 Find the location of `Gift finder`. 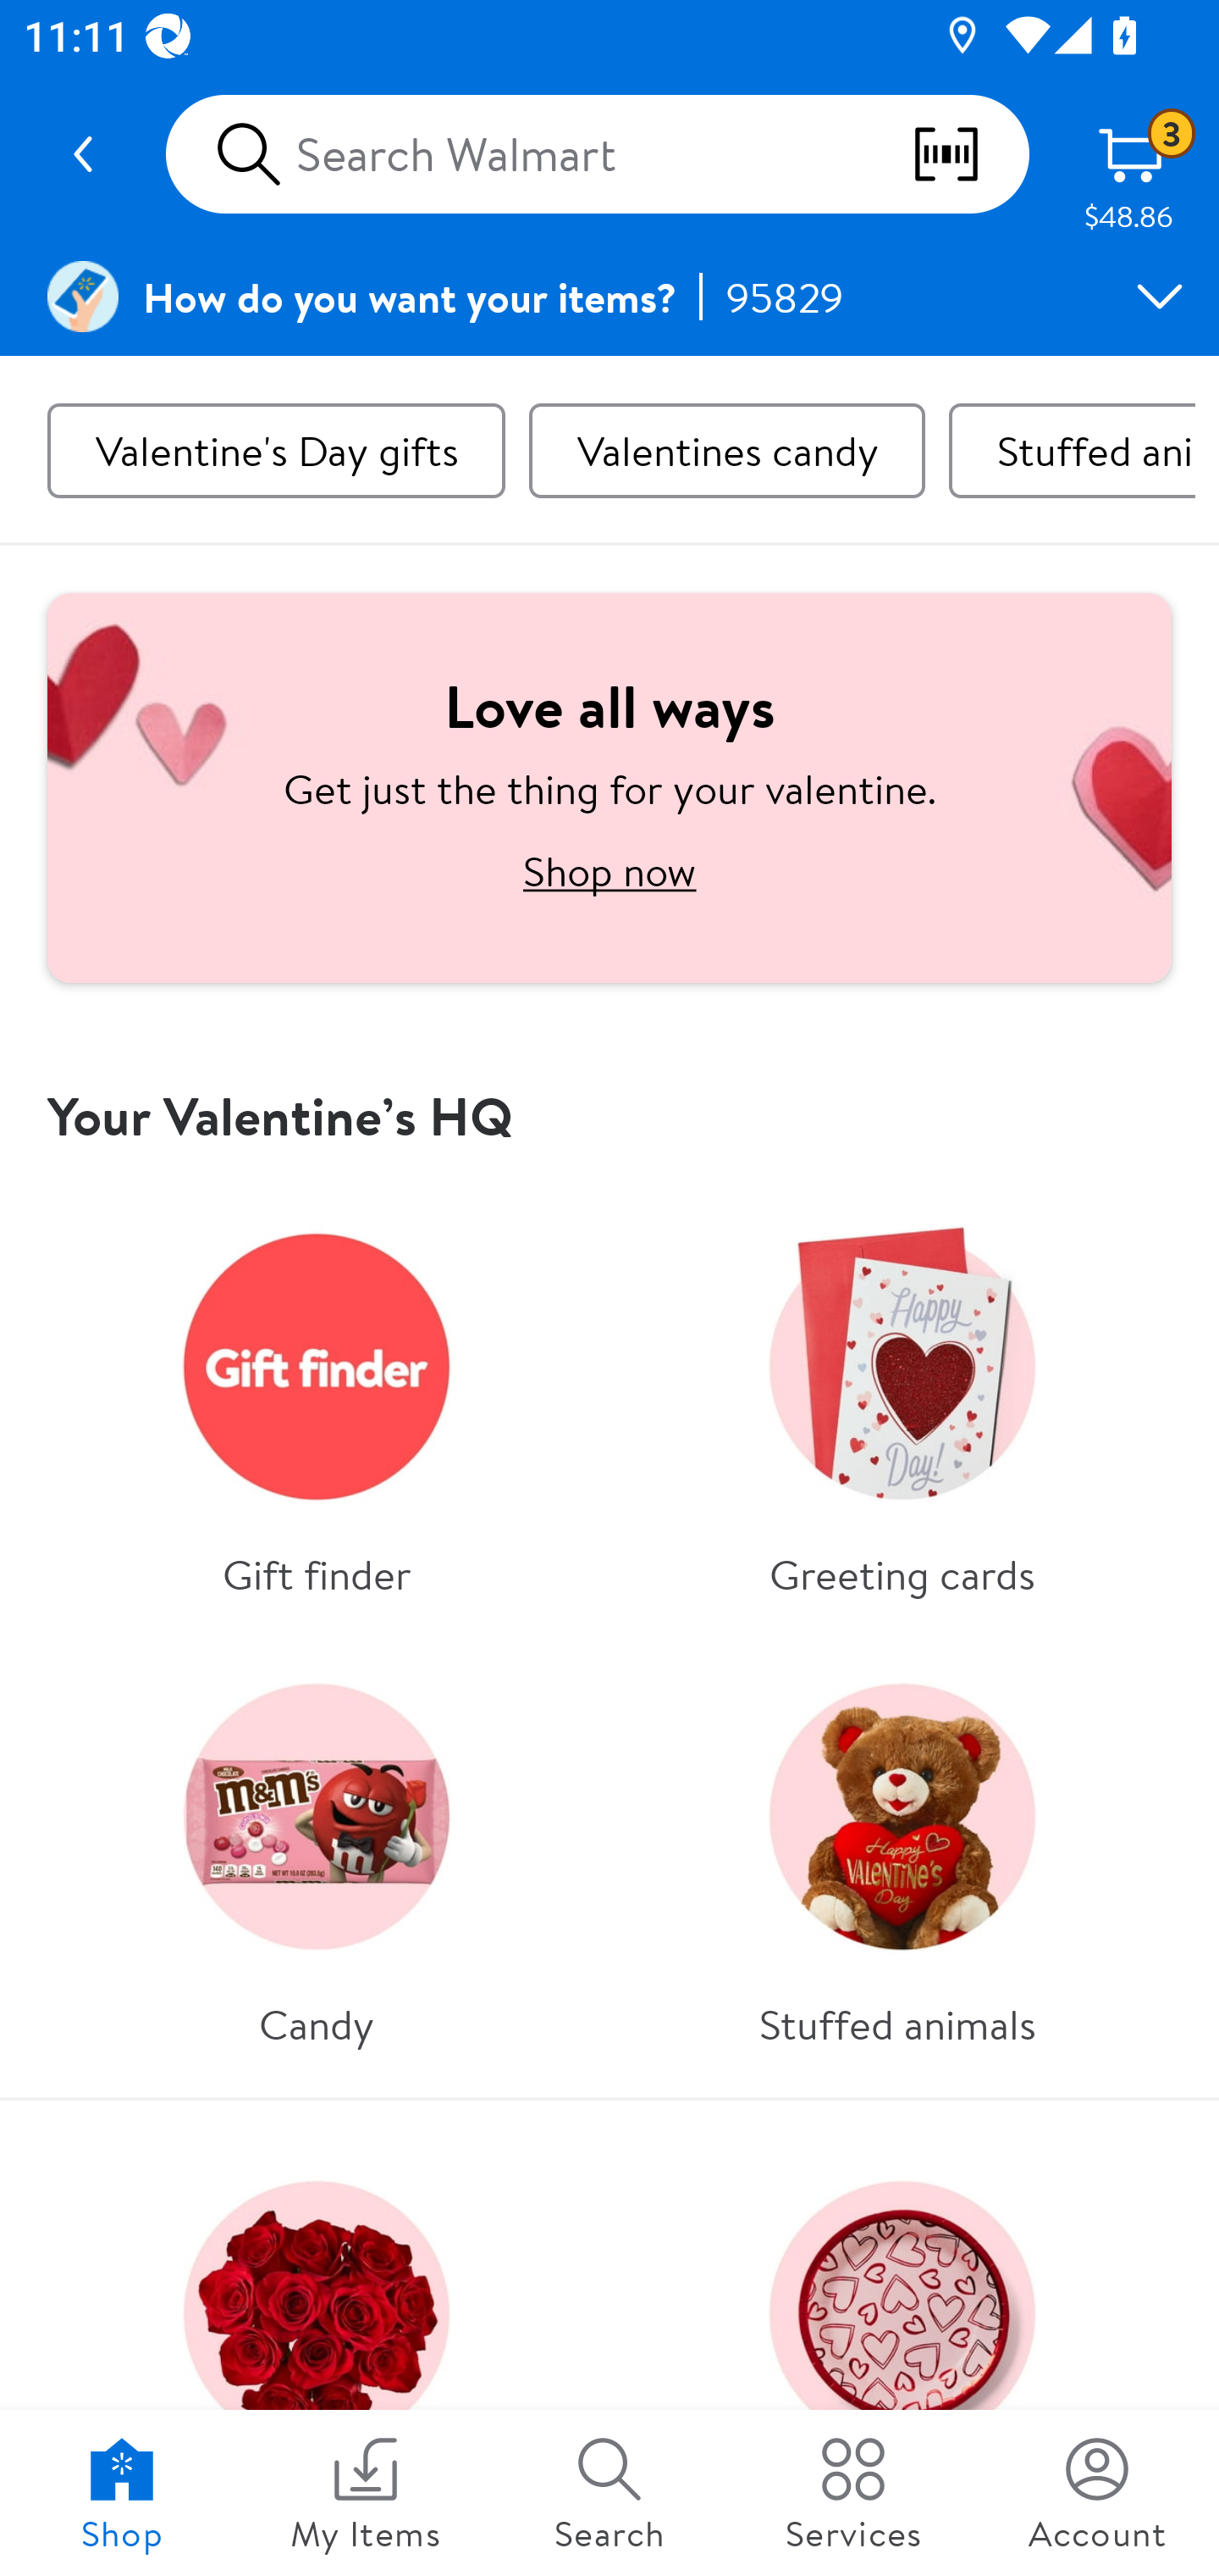

Gift finder is located at coordinates (317, 1401).